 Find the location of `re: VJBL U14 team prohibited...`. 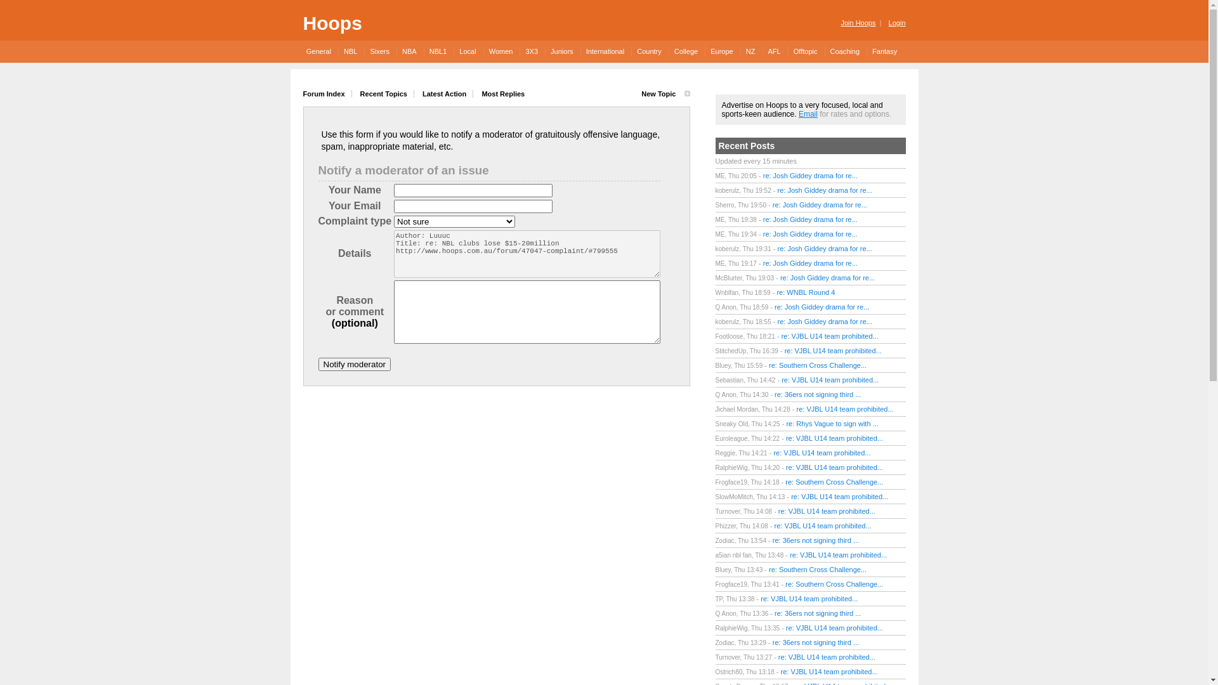

re: VJBL U14 team prohibited... is located at coordinates (845, 409).